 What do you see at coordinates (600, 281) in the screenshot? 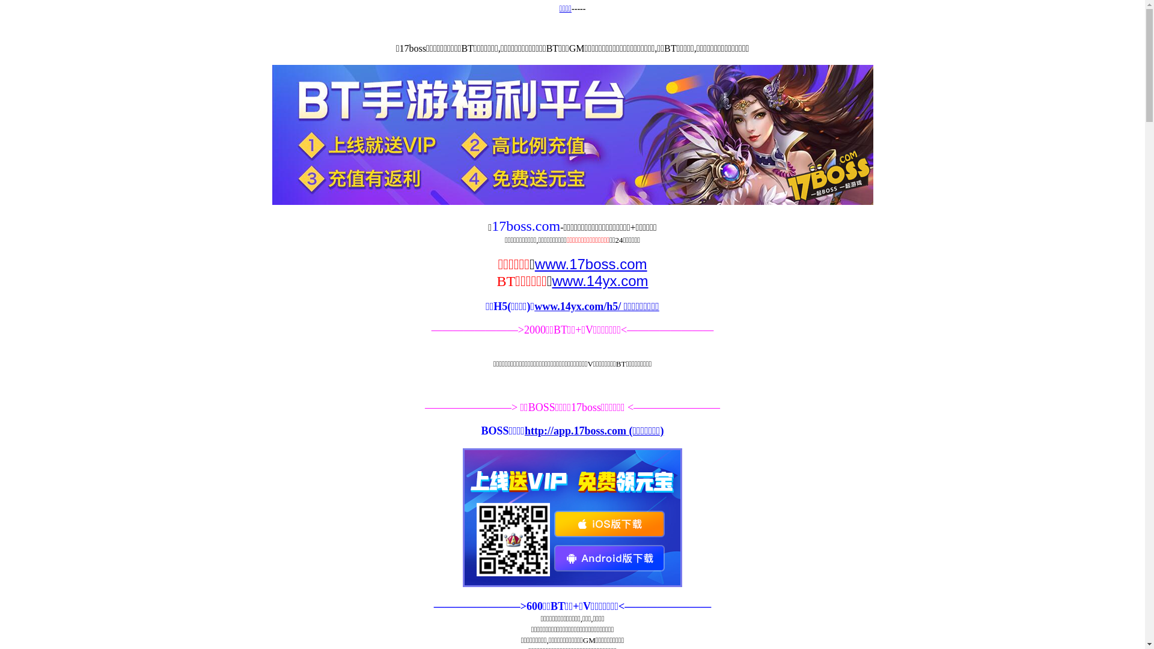
I see `www.14yx.com` at bounding box center [600, 281].